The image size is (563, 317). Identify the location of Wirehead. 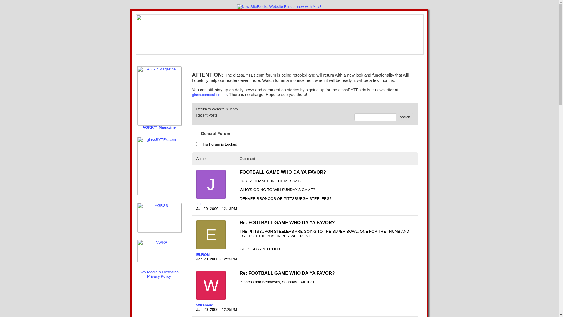
(216, 305).